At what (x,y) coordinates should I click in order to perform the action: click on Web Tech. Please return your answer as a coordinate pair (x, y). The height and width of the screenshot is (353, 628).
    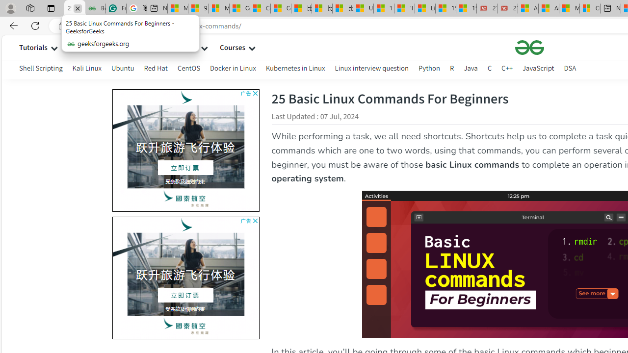
    Looking at the image, I should click on (183, 47).